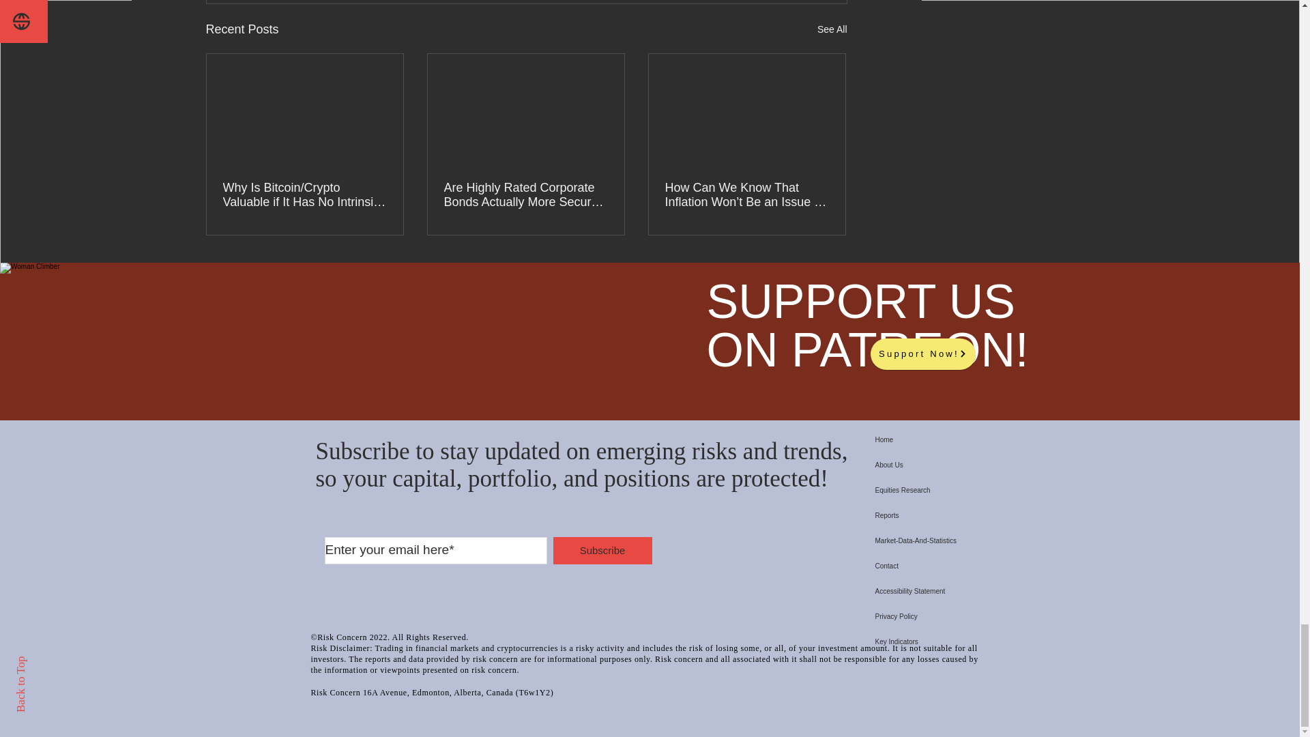 The width and height of the screenshot is (1310, 737). What do you see at coordinates (975, 540) in the screenshot?
I see `Market-Data-And-Statistics` at bounding box center [975, 540].